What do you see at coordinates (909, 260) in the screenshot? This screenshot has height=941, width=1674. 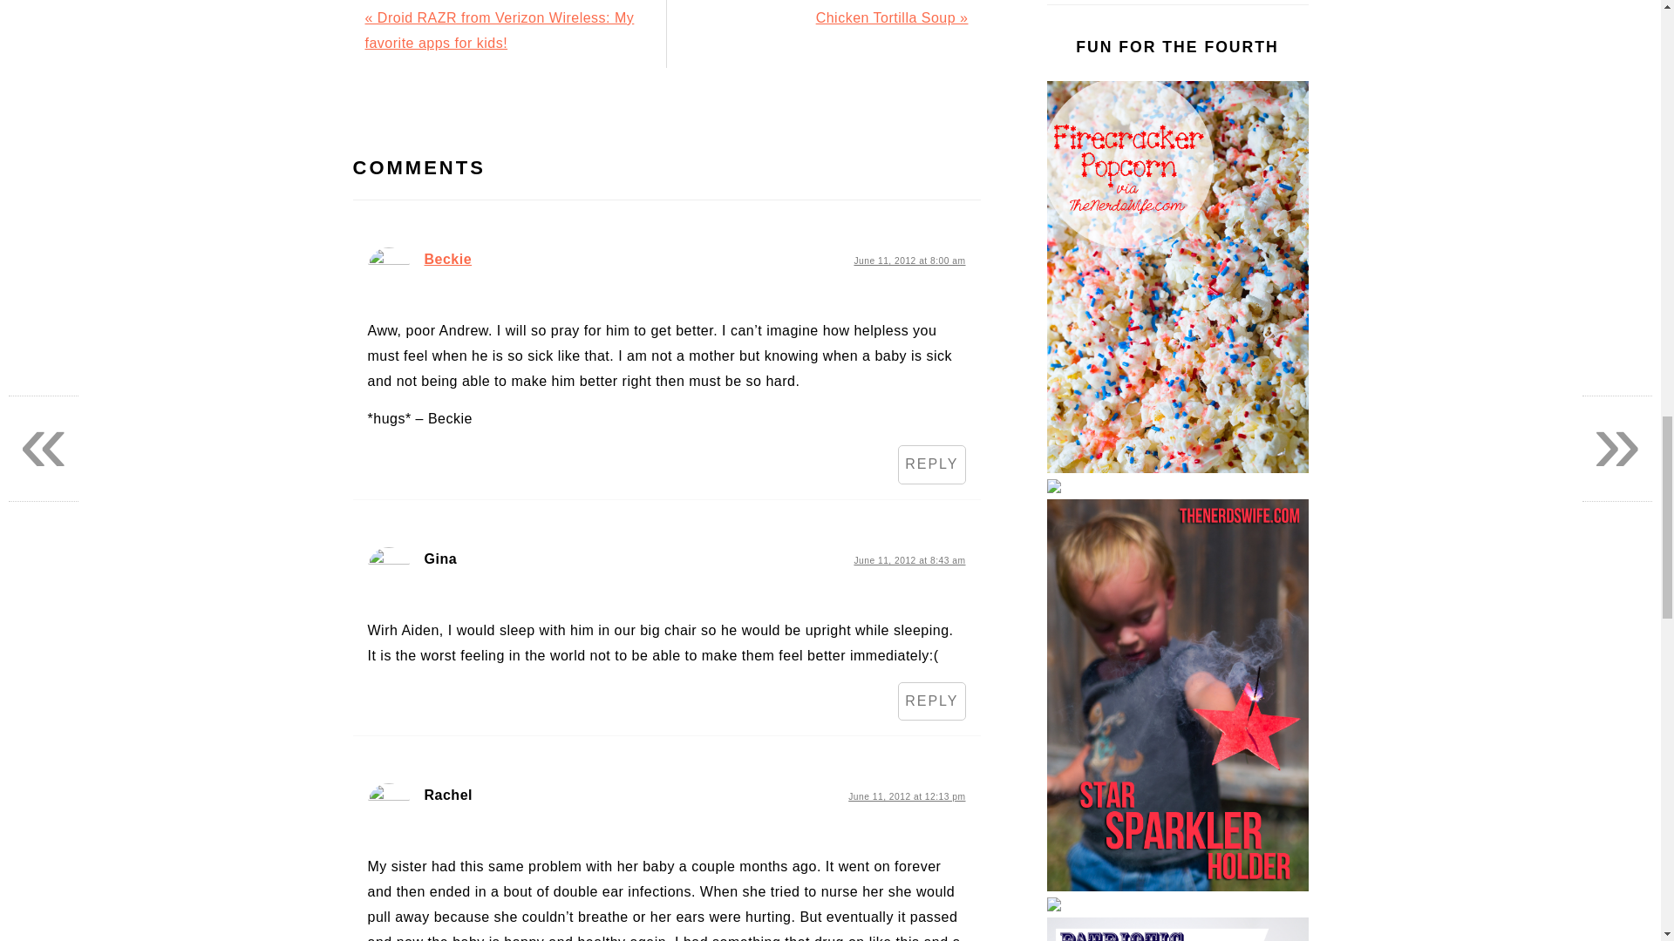 I see `June 11, 2012 at 8:00 am` at bounding box center [909, 260].